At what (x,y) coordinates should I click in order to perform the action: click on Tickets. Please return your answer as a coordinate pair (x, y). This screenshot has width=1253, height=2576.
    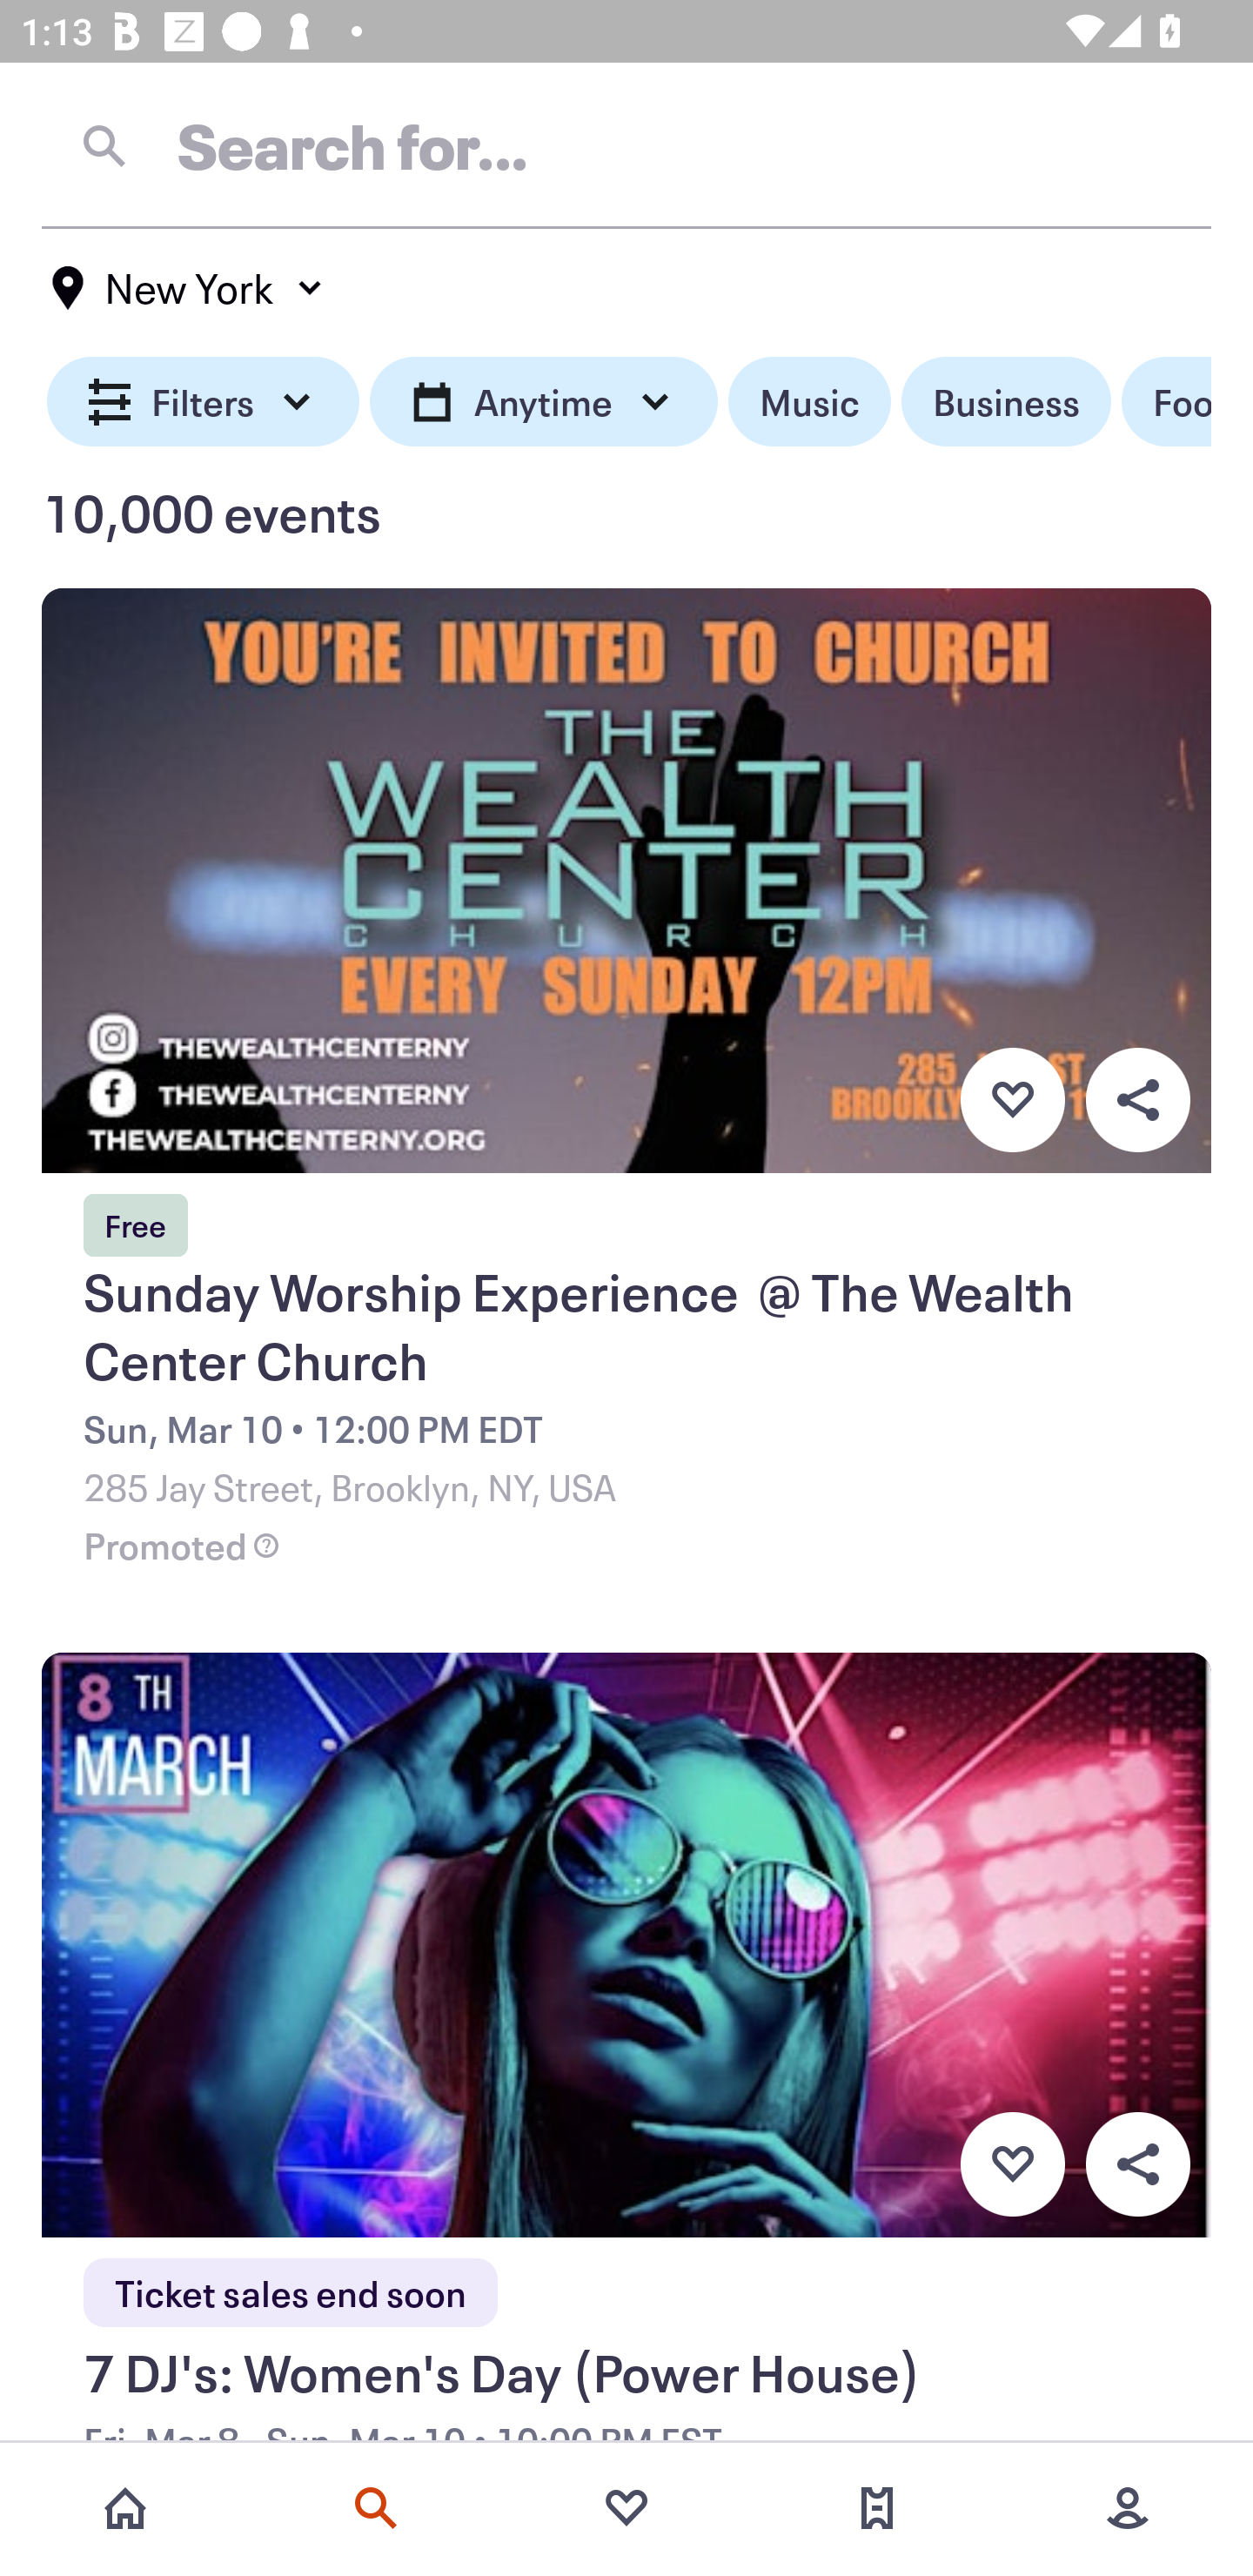
    Looking at the image, I should click on (877, 2508).